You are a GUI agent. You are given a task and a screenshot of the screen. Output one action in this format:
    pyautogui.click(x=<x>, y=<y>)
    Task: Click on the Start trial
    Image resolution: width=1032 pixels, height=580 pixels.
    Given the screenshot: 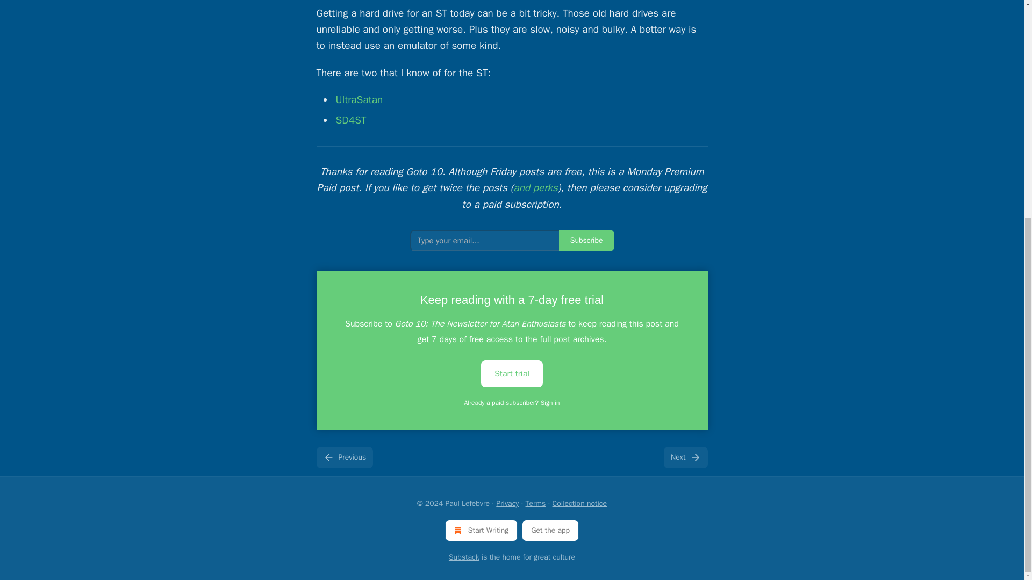 What is the action you would take?
    pyautogui.click(x=512, y=374)
    